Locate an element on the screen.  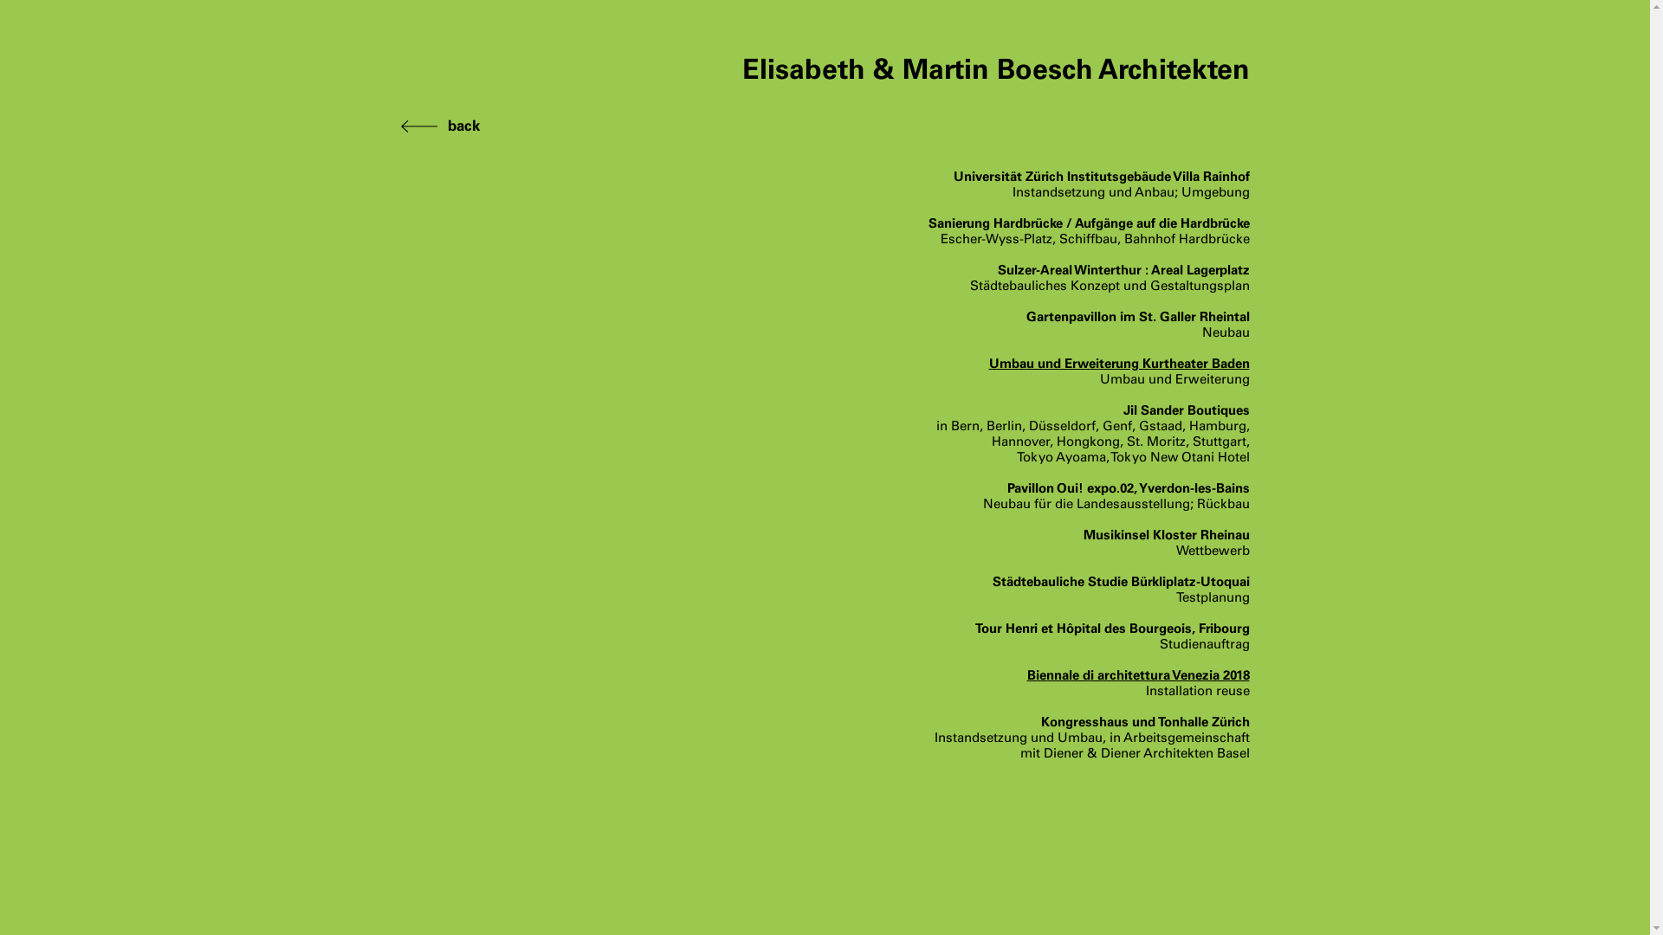
back is located at coordinates (463, 126).